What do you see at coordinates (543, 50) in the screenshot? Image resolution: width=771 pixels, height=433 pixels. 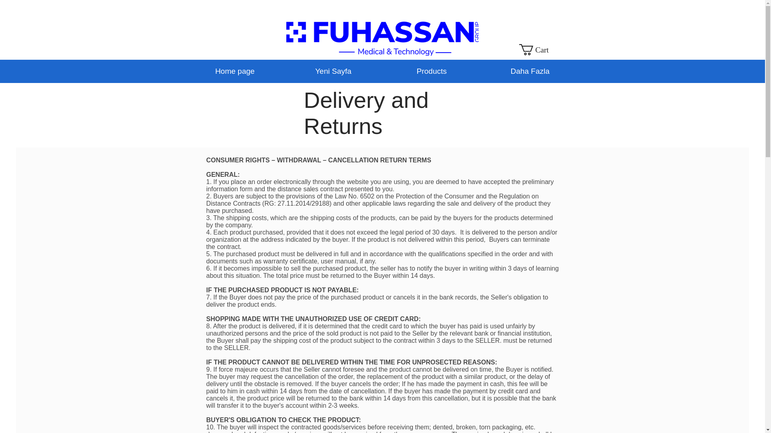 I see `Cart` at bounding box center [543, 50].